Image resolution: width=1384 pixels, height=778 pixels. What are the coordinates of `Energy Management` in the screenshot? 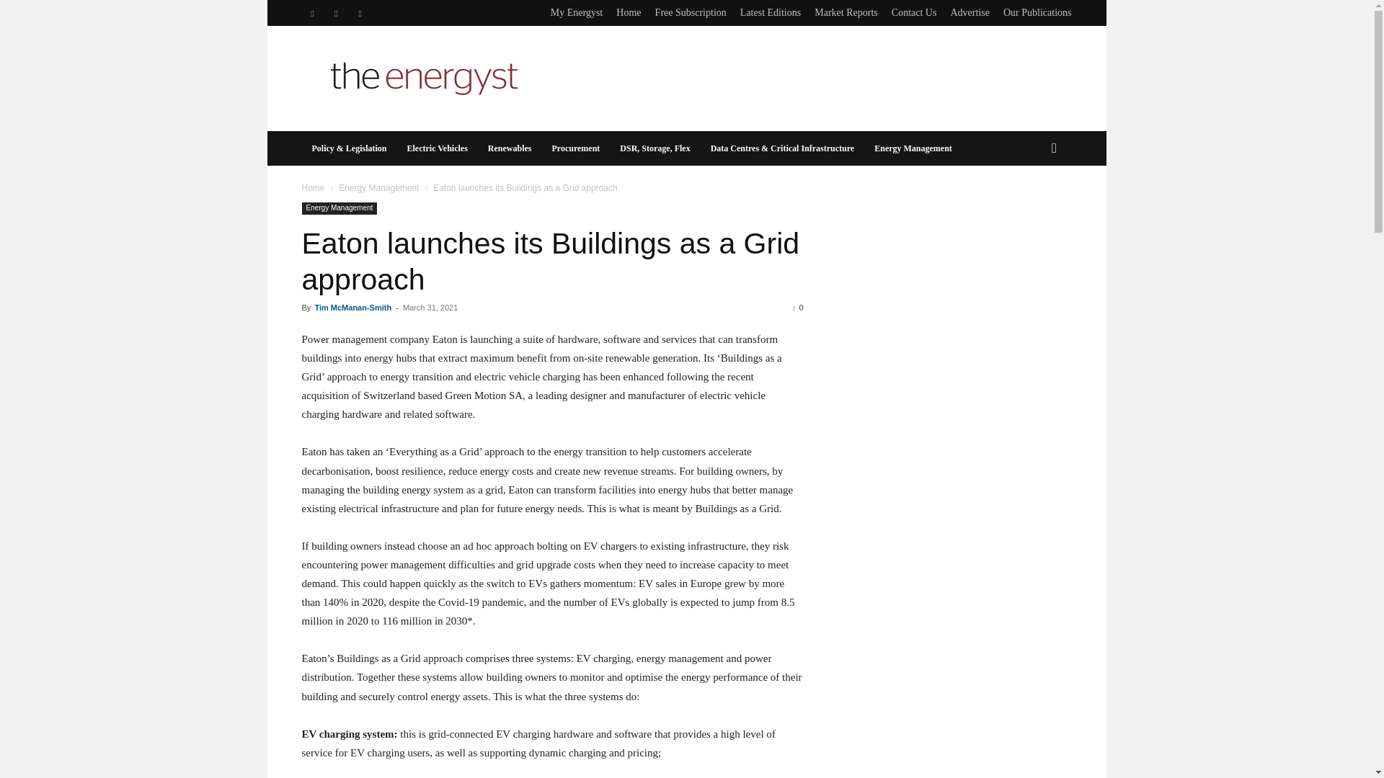 It's located at (913, 148).